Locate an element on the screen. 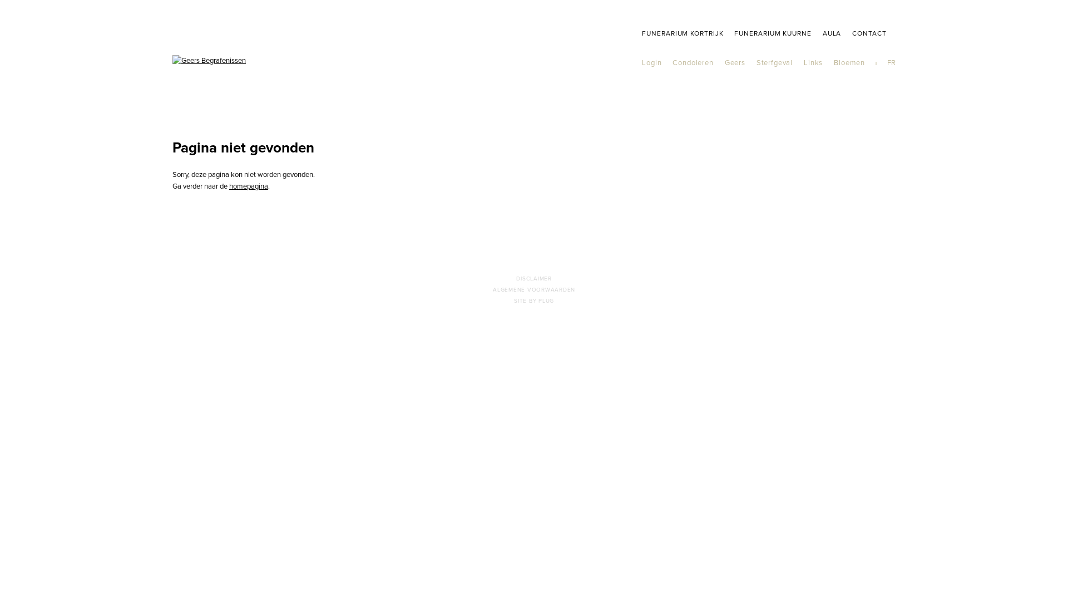 The width and height of the screenshot is (1068, 601). ALGEMENE VOORWAARDEN is located at coordinates (534, 290).